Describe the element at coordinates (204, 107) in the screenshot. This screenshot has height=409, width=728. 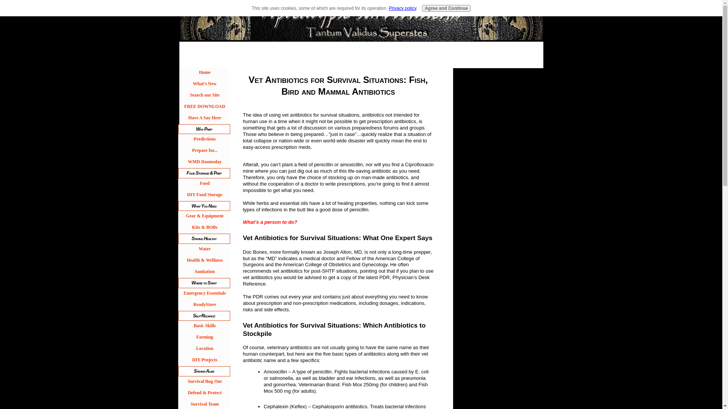
I see `FREE DOWNLOAD` at that location.